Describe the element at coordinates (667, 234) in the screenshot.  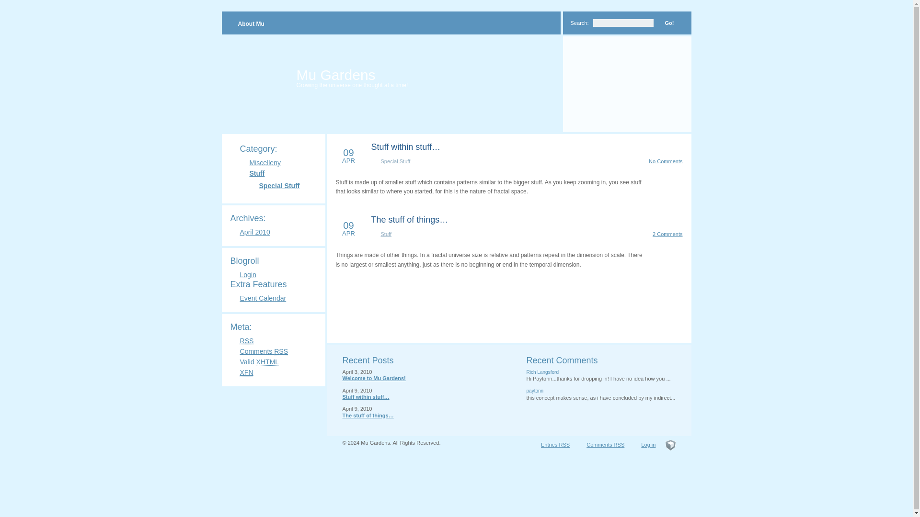
I see `2 Comments` at that location.